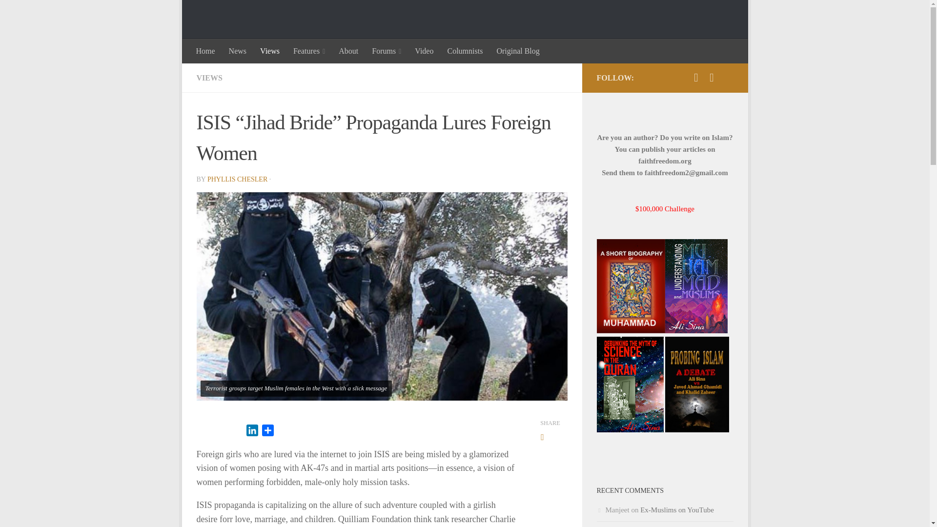 The image size is (937, 527). What do you see at coordinates (237, 51) in the screenshot?
I see `News` at bounding box center [237, 51].